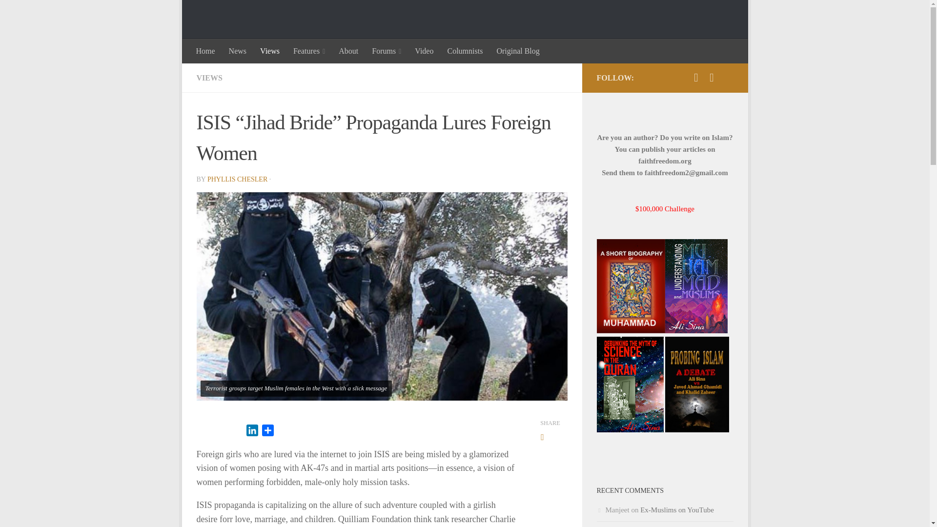 The image size is (937, 527). What do you see at coordinates (237, 51) in the screenshot?
I see `News` at bounding box center [237, 51].